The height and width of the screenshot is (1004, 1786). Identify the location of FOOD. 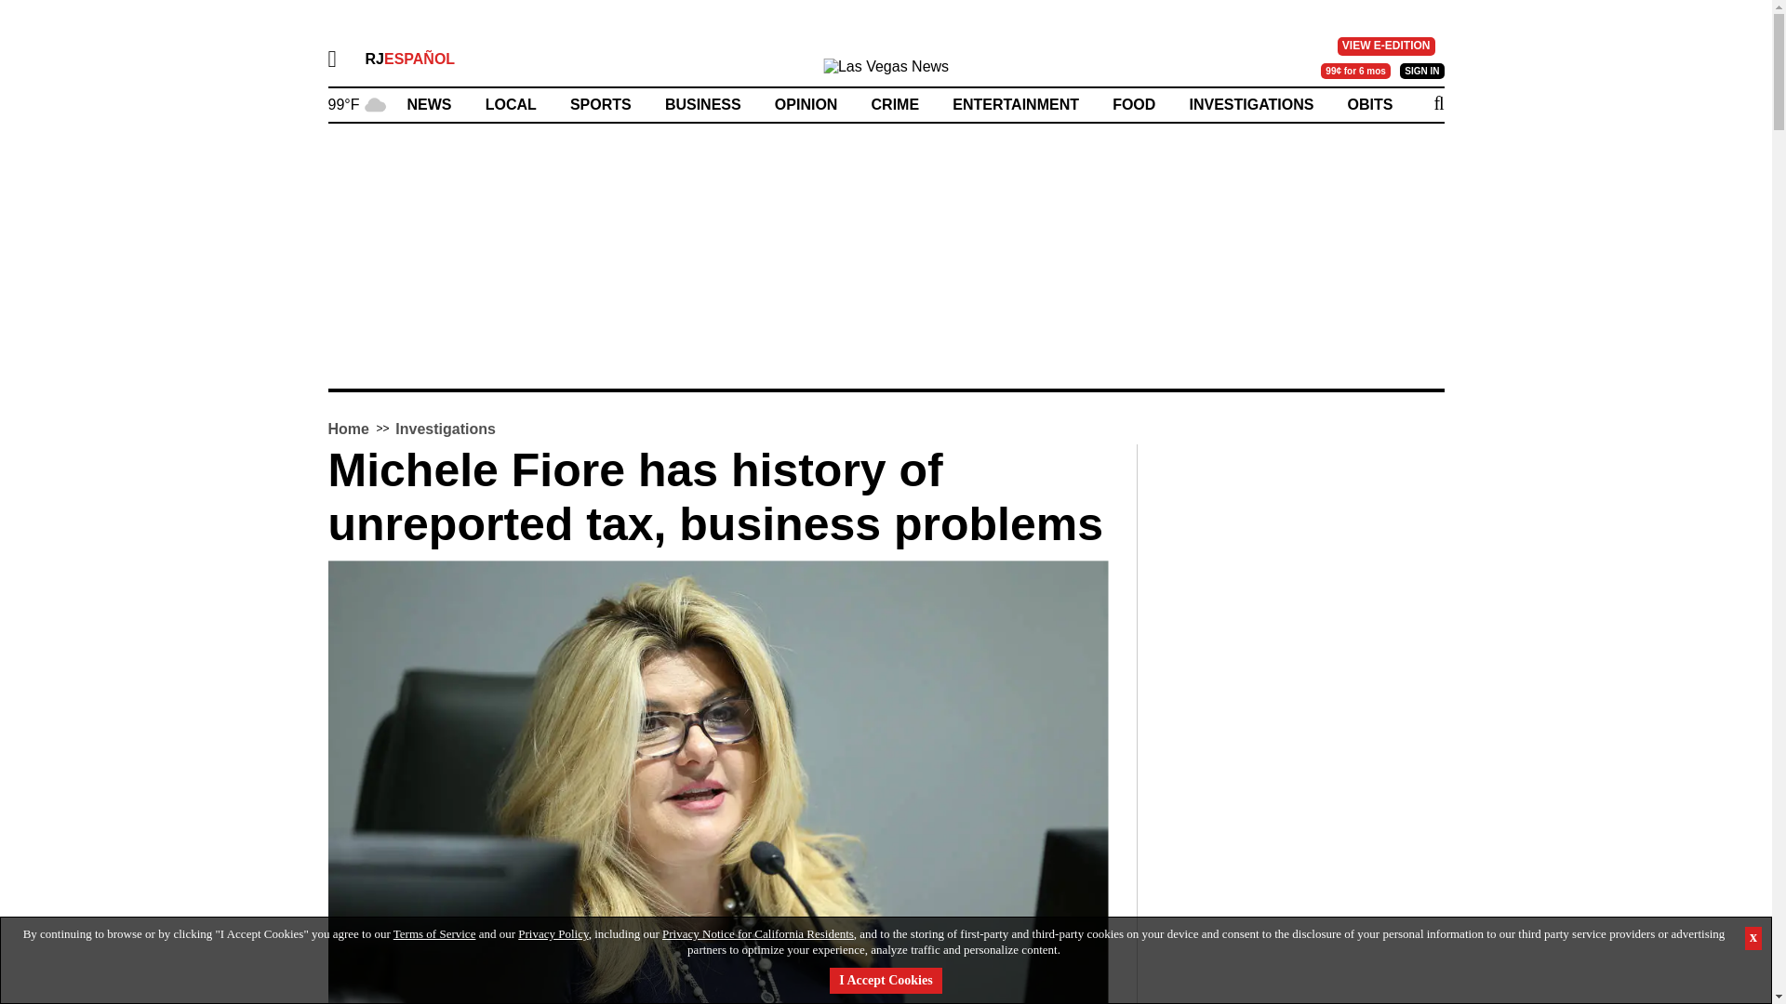
(1134, 104).